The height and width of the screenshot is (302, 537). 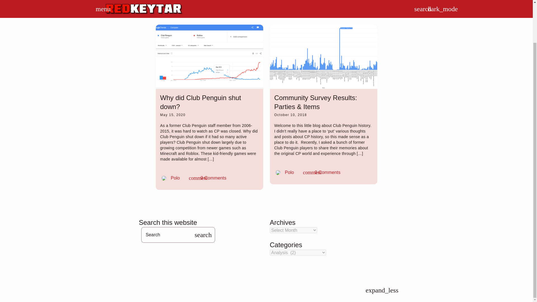 What do you see at coordinates (322, 173) in the screenshot?
I see `Polo` at bounding box center [322, 173].